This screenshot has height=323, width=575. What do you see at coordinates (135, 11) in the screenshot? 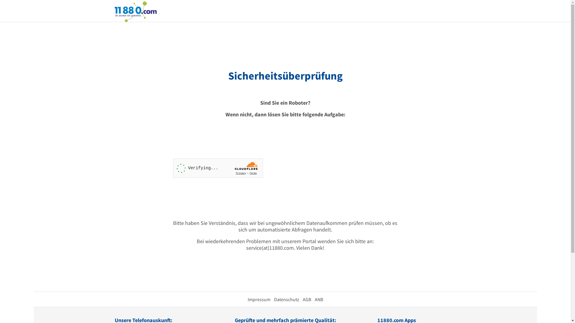
I see `11880.com` at bounding box center [135, 11].